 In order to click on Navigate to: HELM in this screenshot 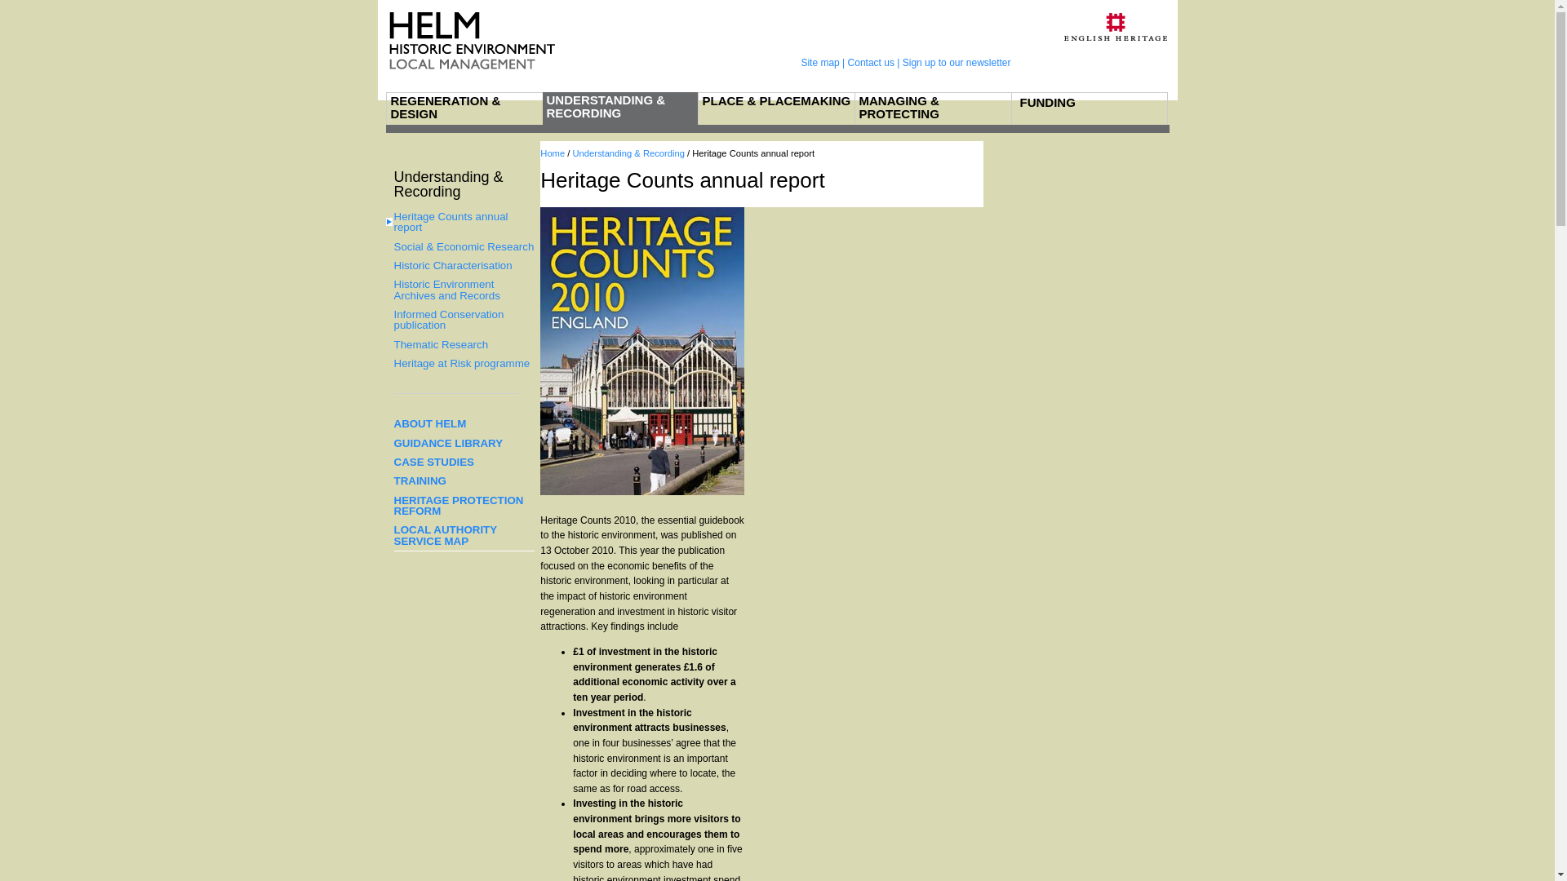, I will do `click(552, 153)`.